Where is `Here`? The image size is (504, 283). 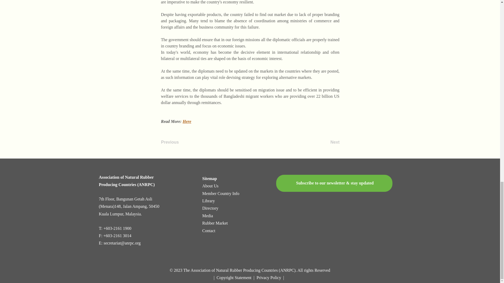
Here is located at coordinates (187, 121).